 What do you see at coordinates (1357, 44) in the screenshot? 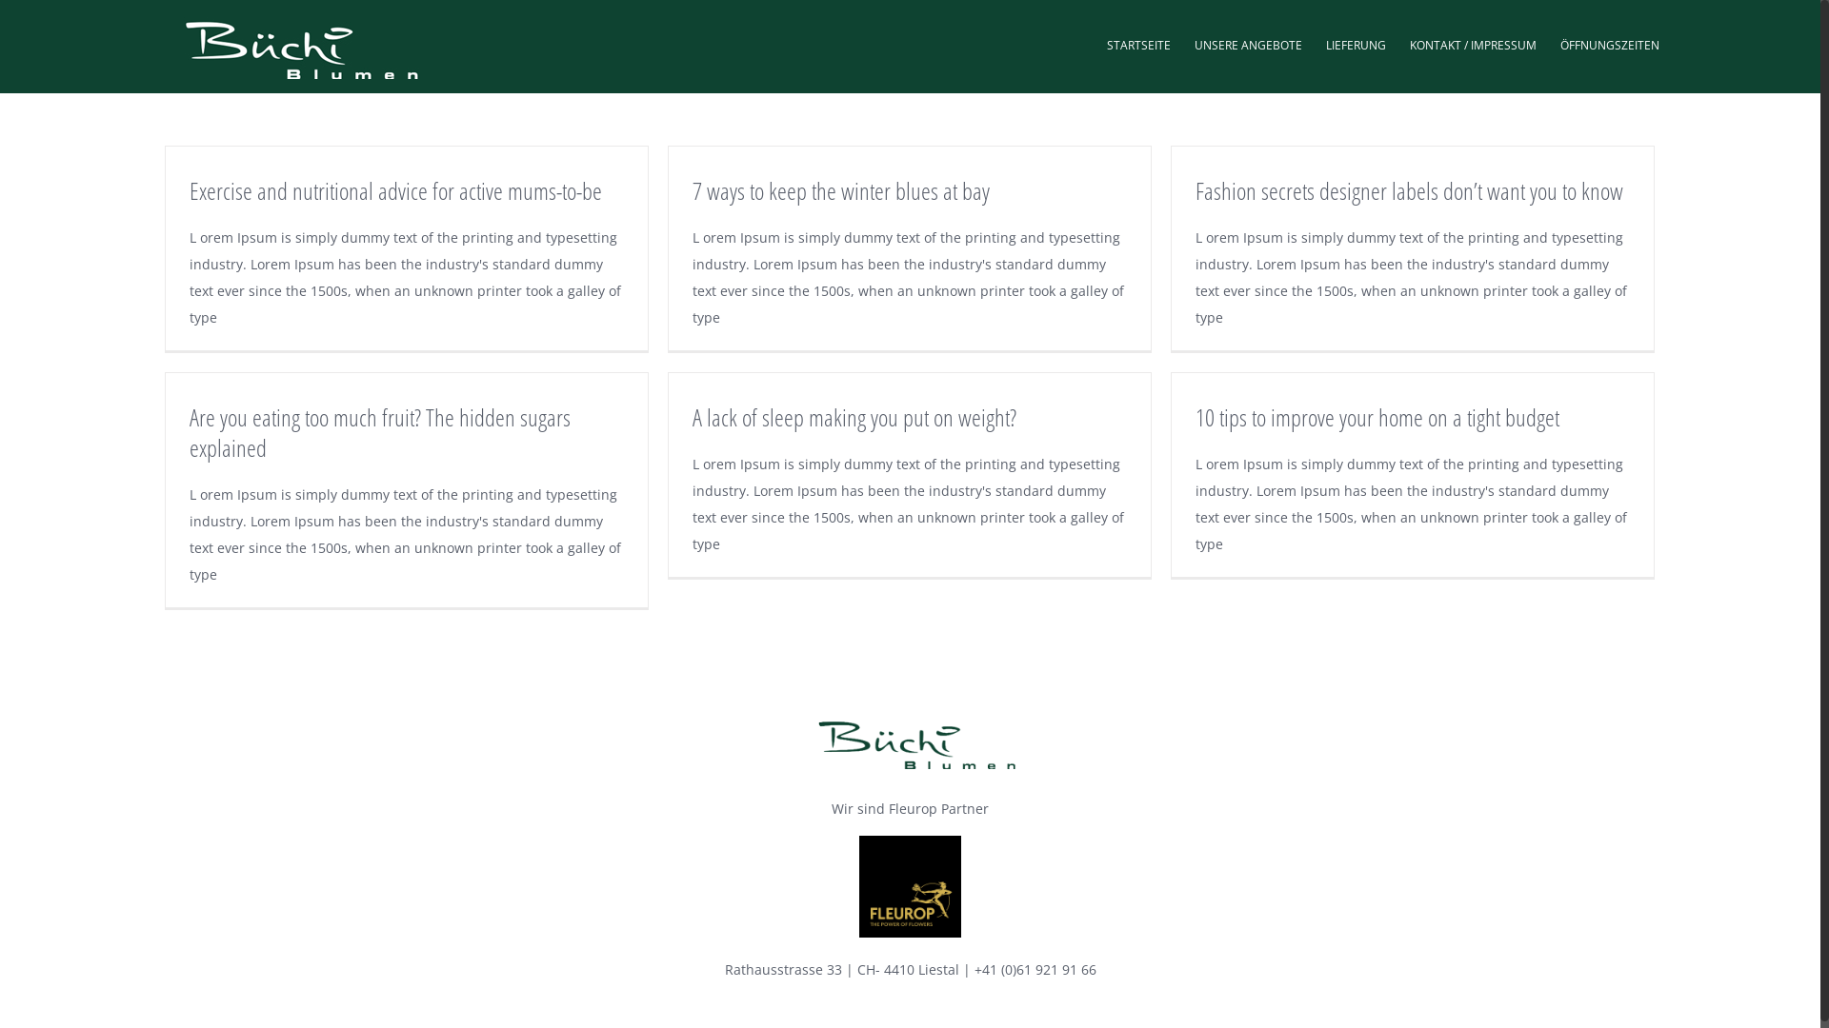
I see `LIEFERUNG` at bounding box center [1357, 44].